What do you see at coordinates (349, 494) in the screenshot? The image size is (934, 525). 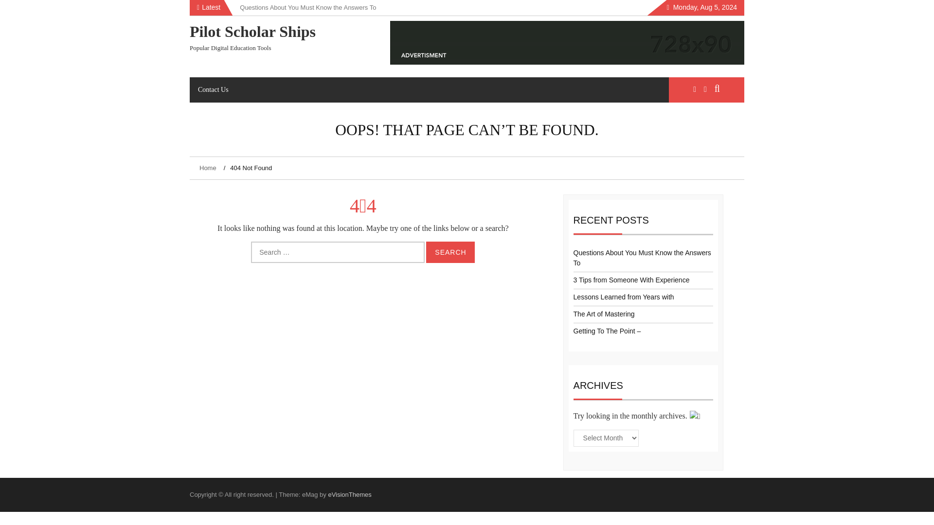 I see `eVisionThemes` at bounding box center [349, 494].